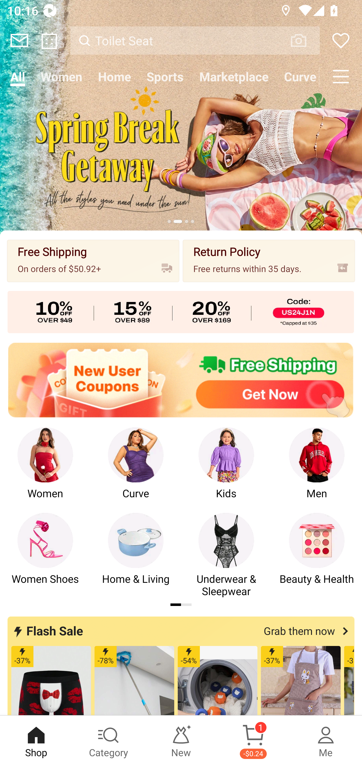 This screenshot has height=765, width=362. Describe the element at coordinates (136, 470) in the screenshot. I see `Curve` at that location.